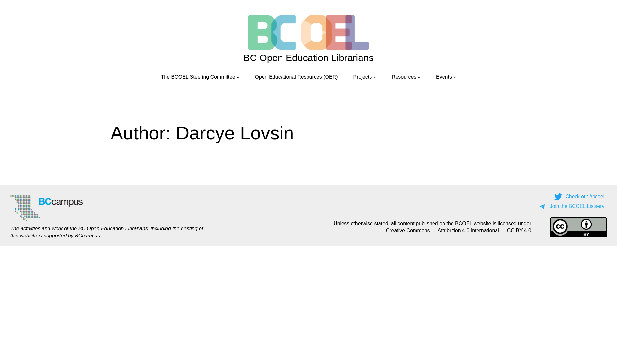 The height and width of the screenshot is (347, 617). What do you see at coordinates (363, 77) in the screenshot?
I see `Projects` at bounding box center [363, 77].